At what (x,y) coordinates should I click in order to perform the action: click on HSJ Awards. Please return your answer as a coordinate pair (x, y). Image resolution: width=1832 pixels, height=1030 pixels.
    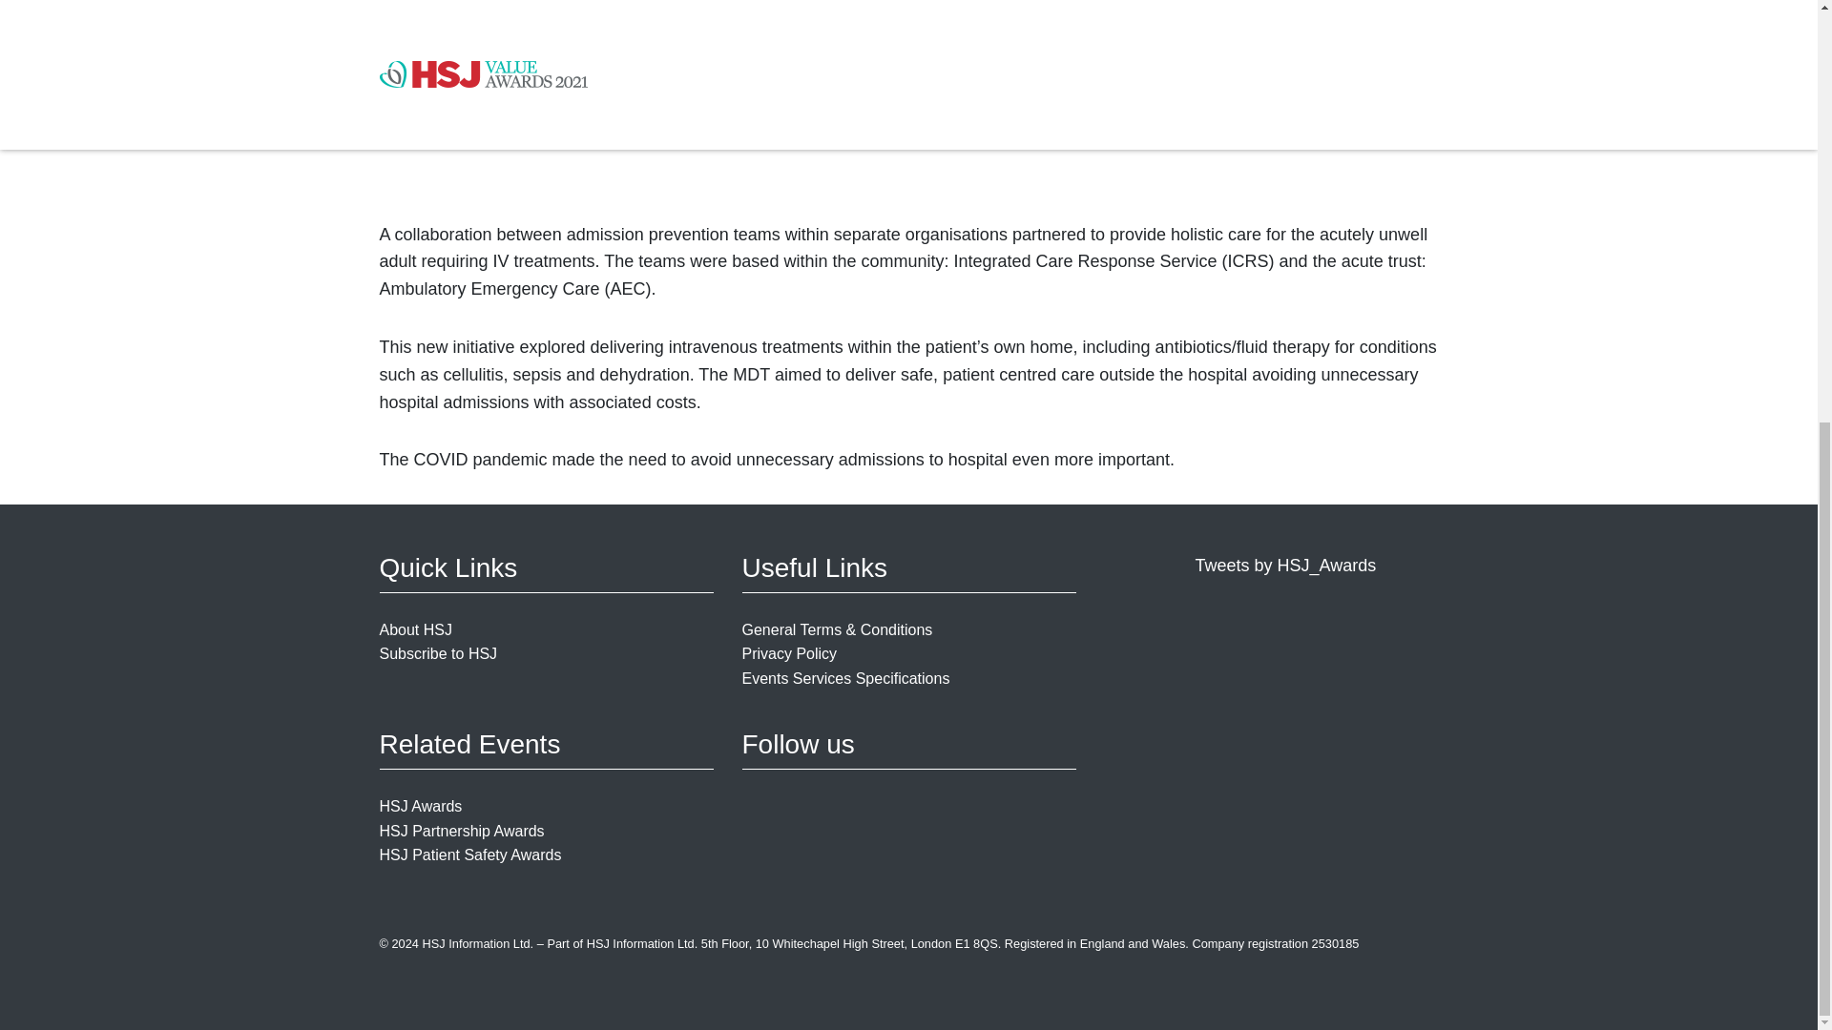
    Looking at the image, I should click on (421, 807).